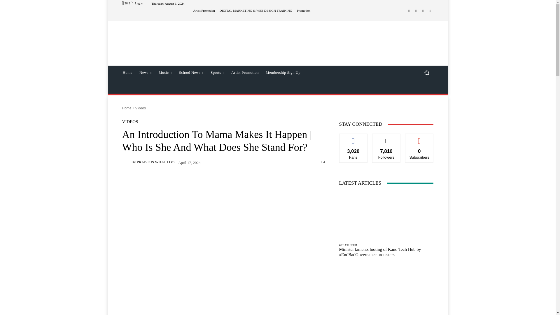 The width and height of the screenshot is (560, 315). Describe the element at coordinates (204, 10) in the screenshot. I see `Artist Promotion` at that location.